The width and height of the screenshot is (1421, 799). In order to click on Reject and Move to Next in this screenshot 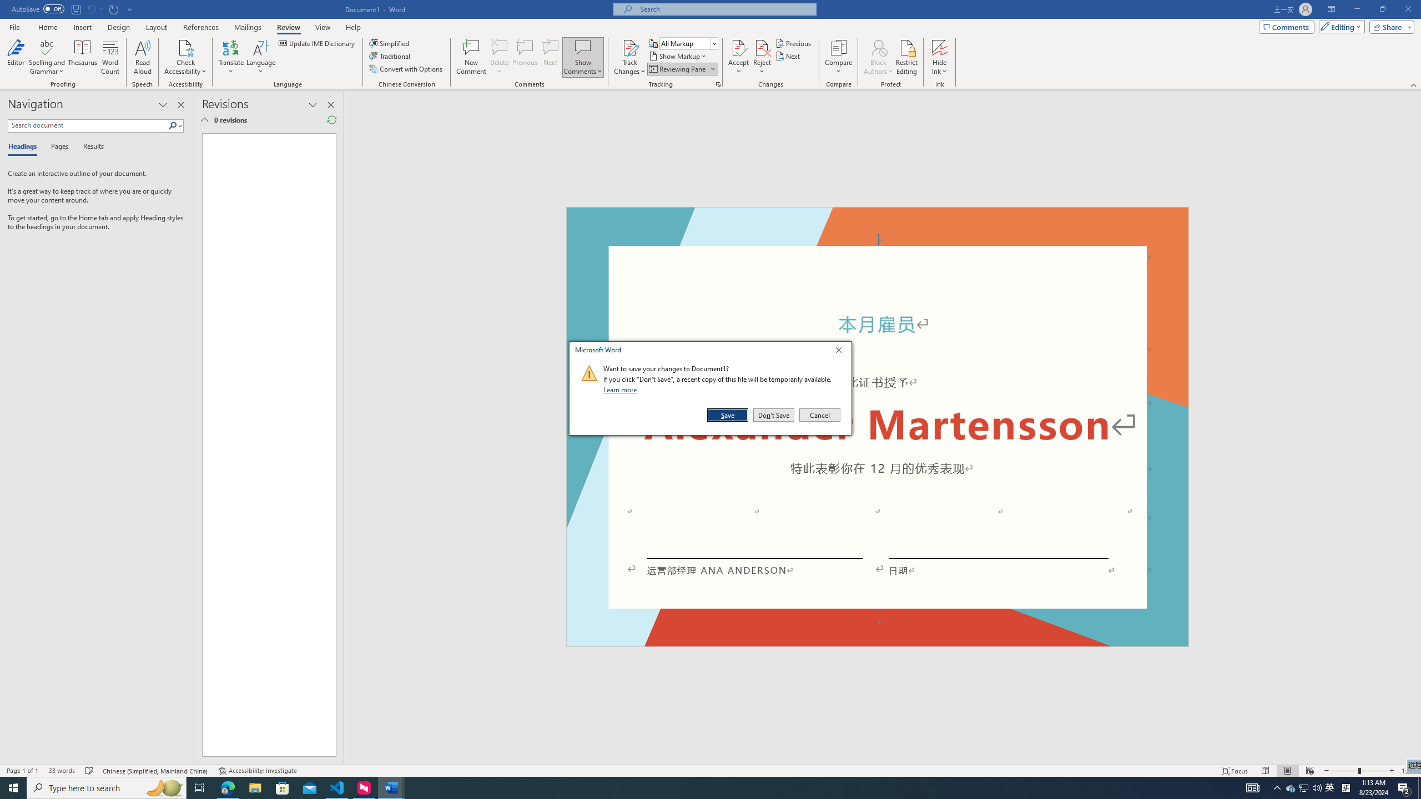, I will do `click(762, 47)`.